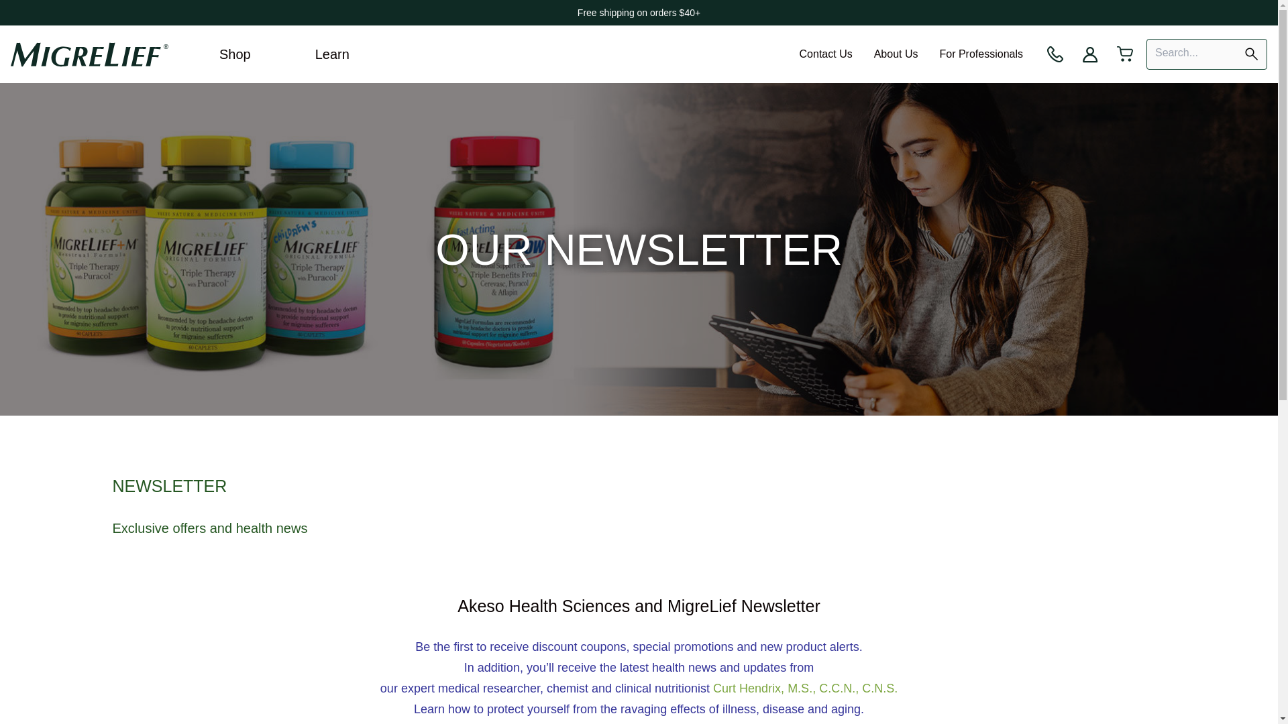 The height and width of the screenshot is (724, 1288). I want to click on Call us, so click(1055, 54).